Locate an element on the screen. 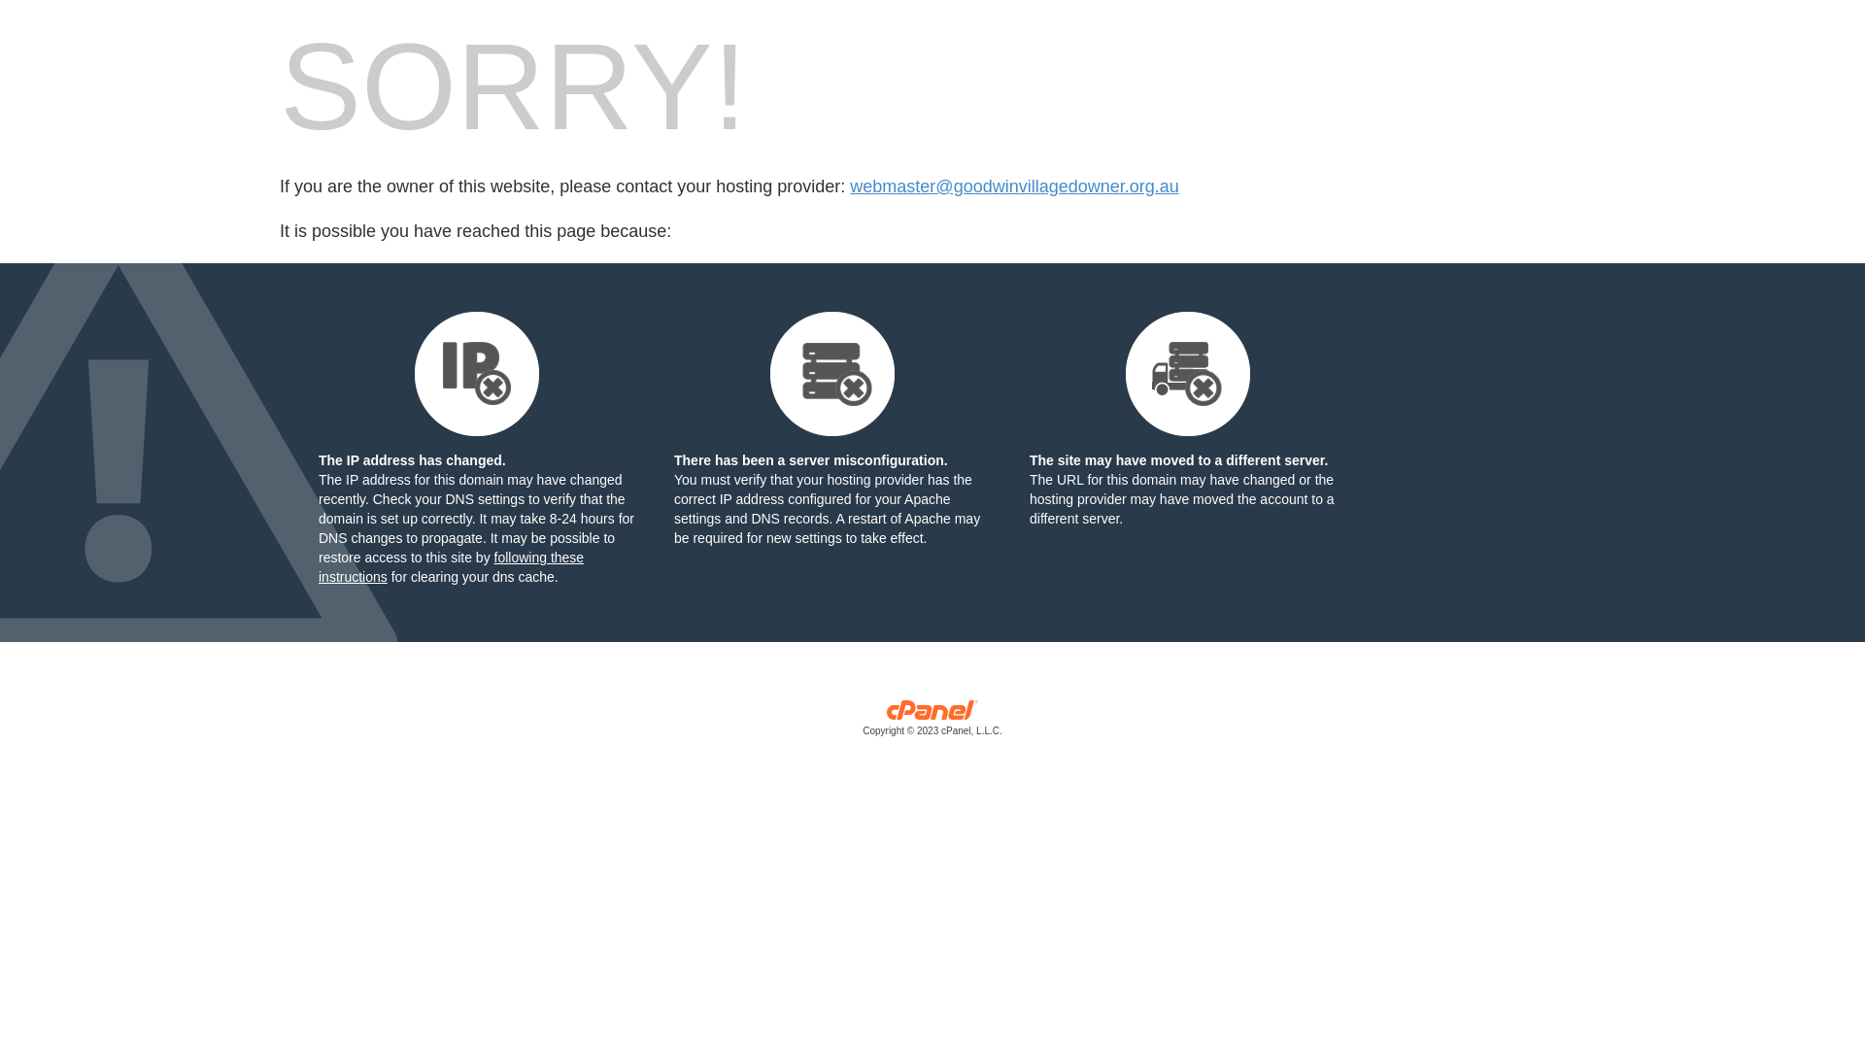 Image resolution: width=1865 pixels, height=1049 pixels. following these instructions is located at coordinates (451, 567).